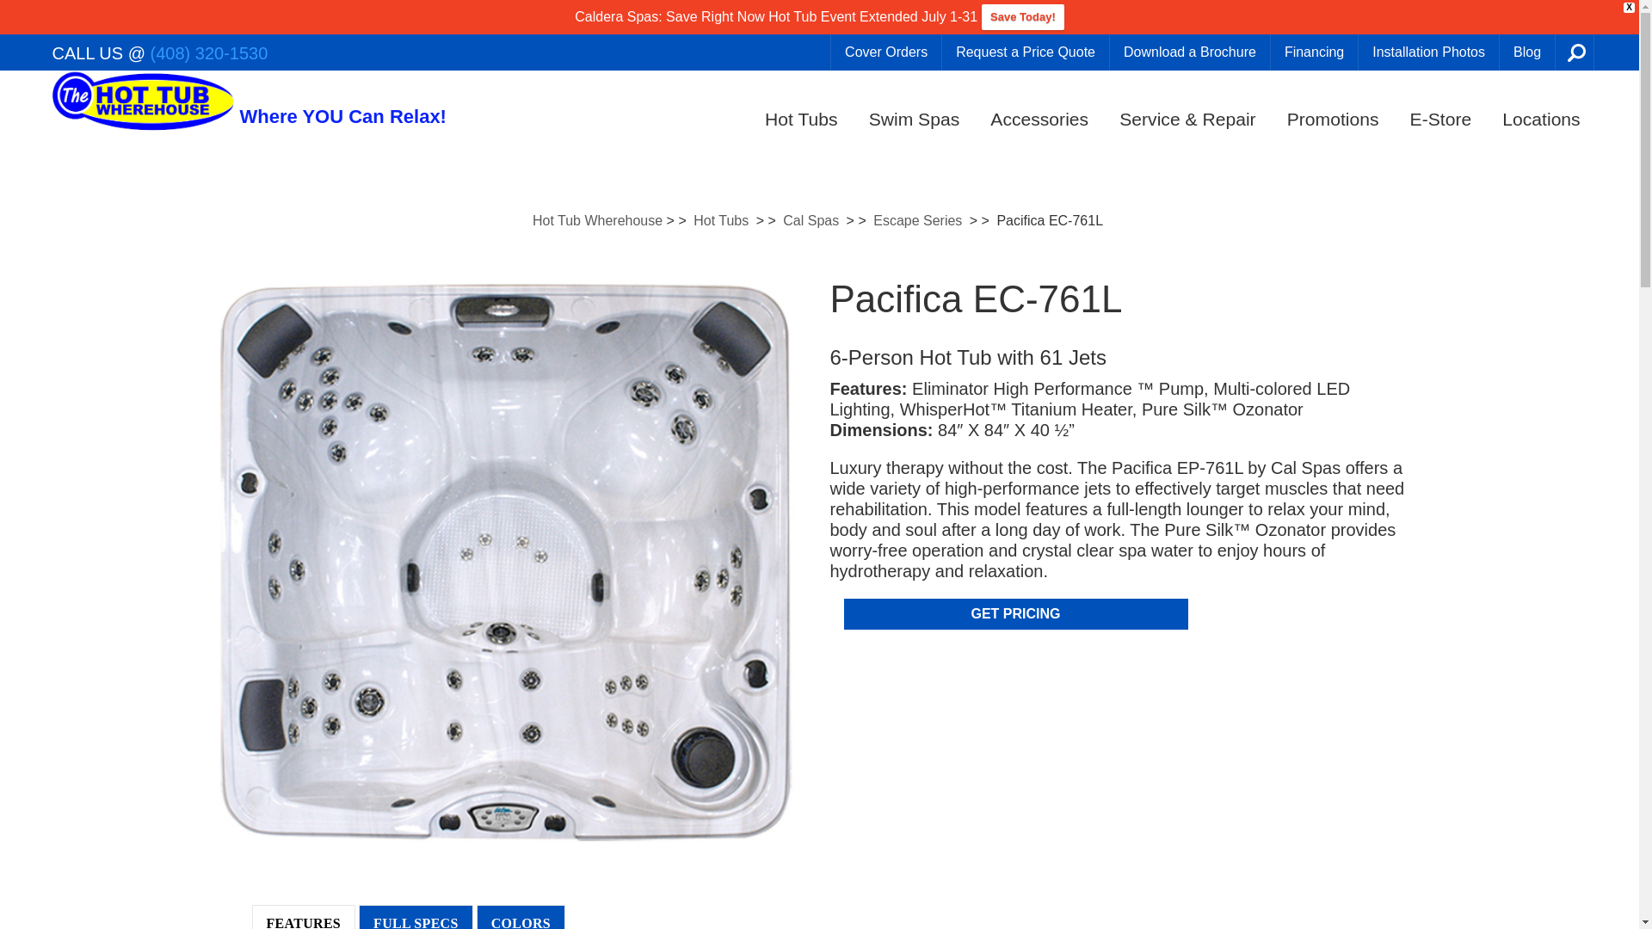  Describe the element at coordinates (811, 220) in the screenshot. I see `Go to the Cal Spas Product Category archives.` at that location.